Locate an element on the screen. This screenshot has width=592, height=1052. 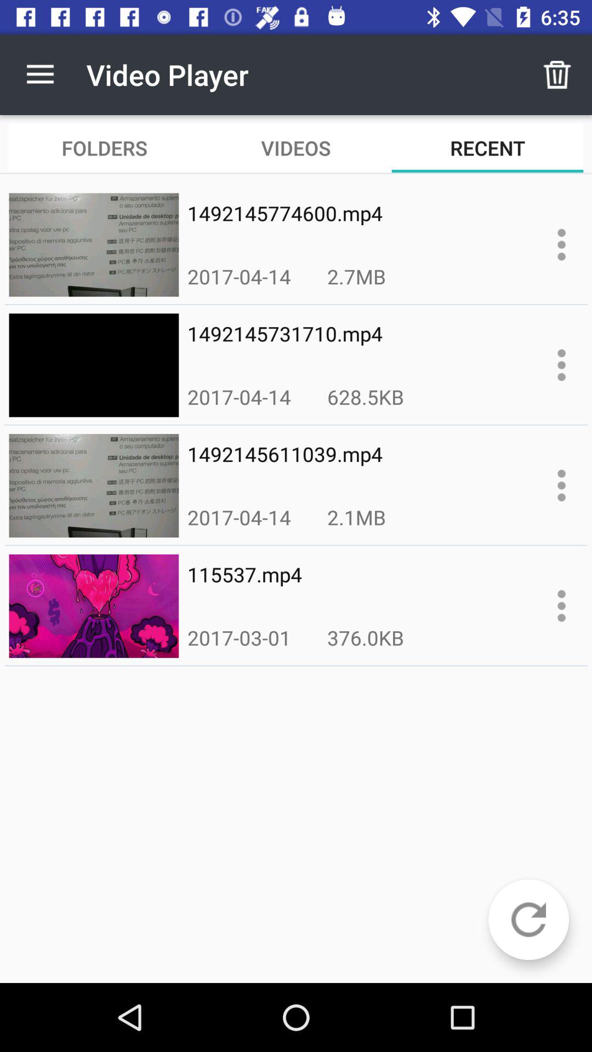
see clip options is located at coordinates (561, 365).